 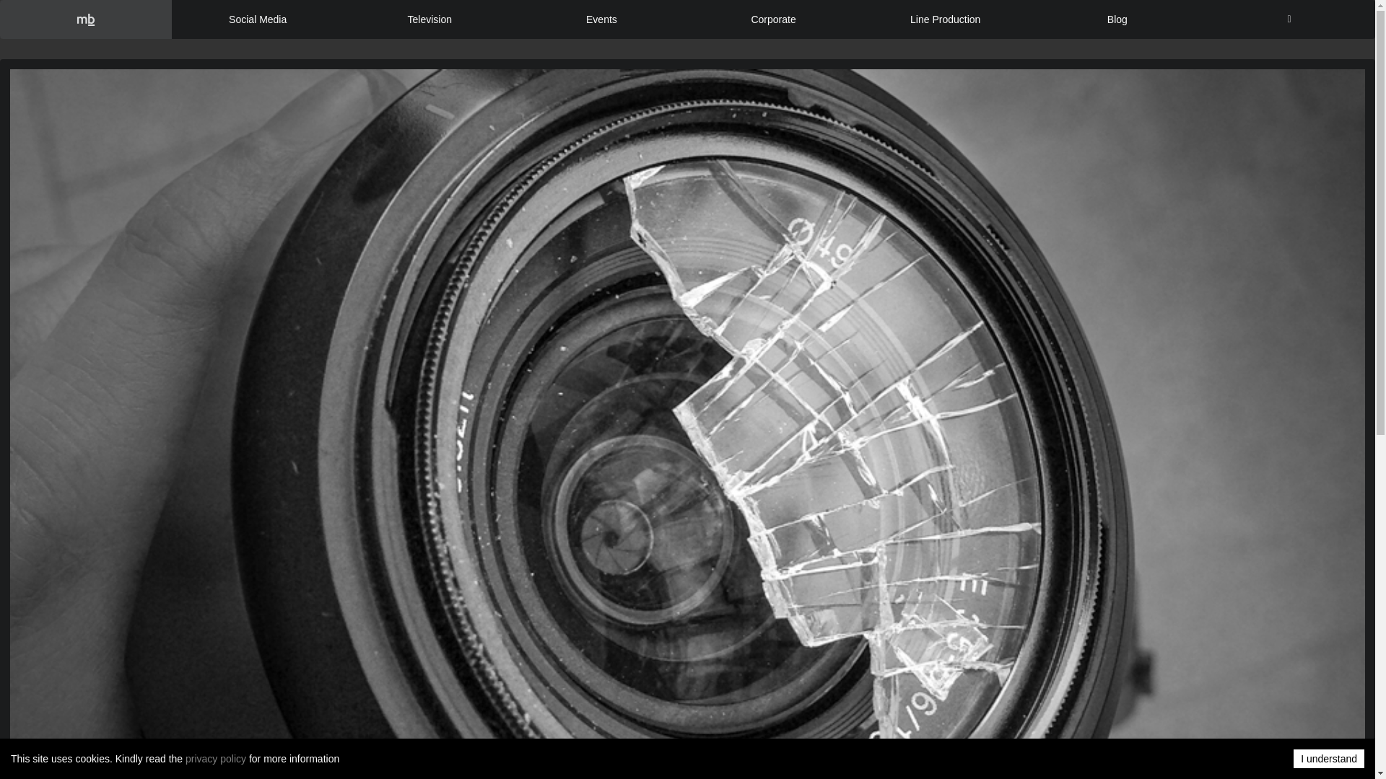 I want to click on Blog, so click(x=1117, y=19).